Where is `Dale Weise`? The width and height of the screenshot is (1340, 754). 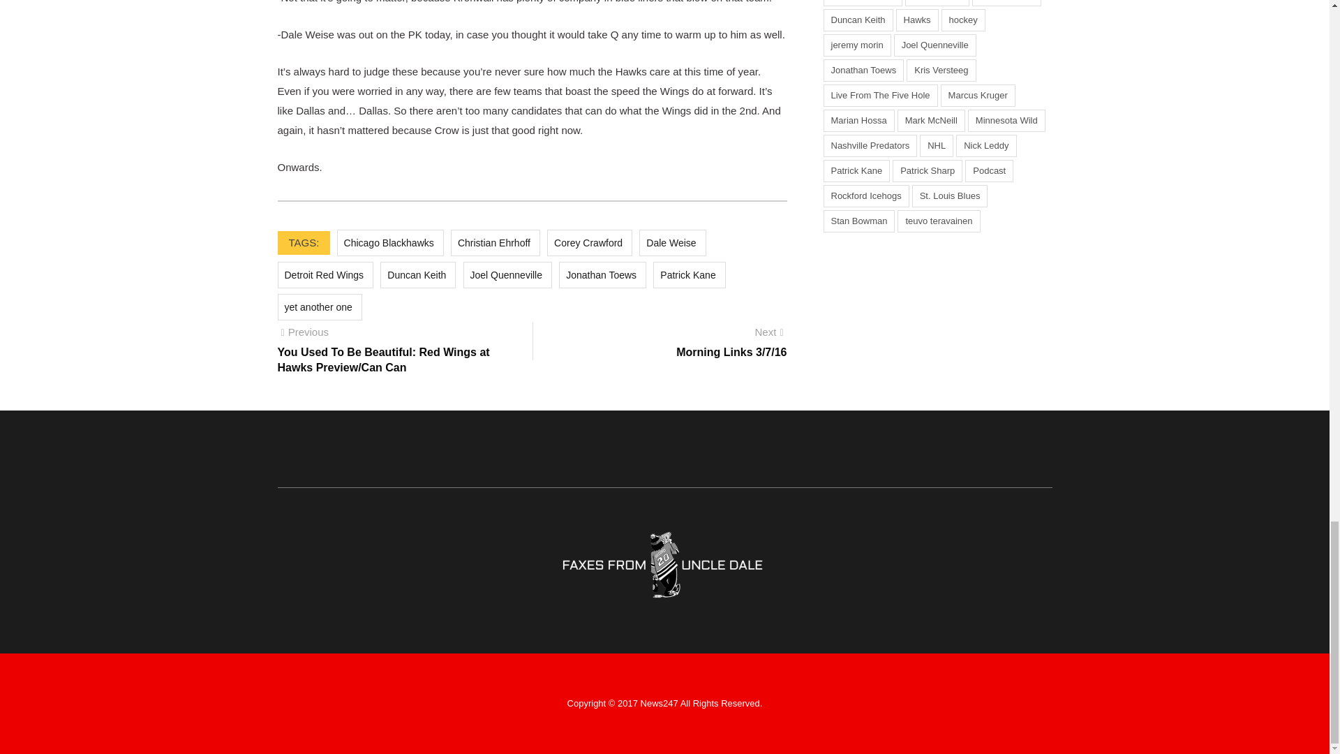
Dale Weise is located at coordinates (672, 243).